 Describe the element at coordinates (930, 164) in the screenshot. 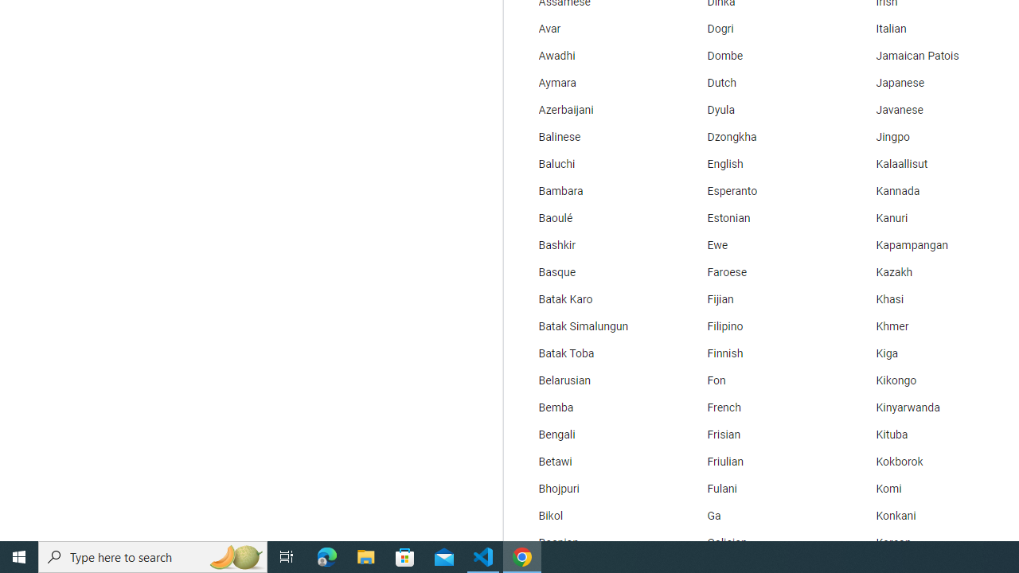

I see `Kalaallisut` at that location.